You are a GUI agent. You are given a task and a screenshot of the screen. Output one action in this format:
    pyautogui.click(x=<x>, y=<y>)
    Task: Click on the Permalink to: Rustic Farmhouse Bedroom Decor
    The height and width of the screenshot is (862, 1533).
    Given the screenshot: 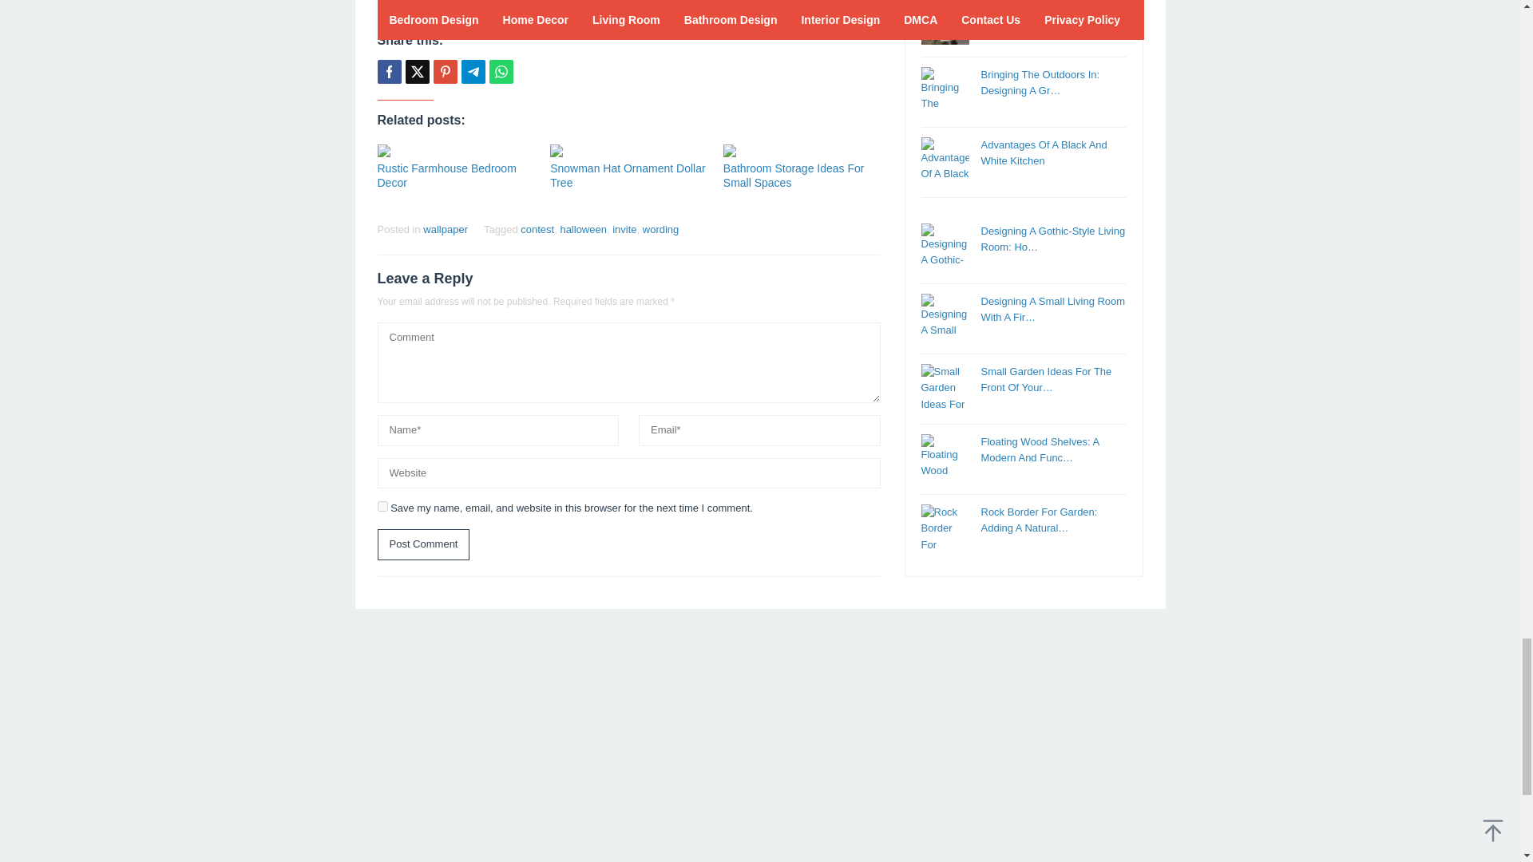 What is the action you would take?
    pyautogui.click(x=455, y=150)
    